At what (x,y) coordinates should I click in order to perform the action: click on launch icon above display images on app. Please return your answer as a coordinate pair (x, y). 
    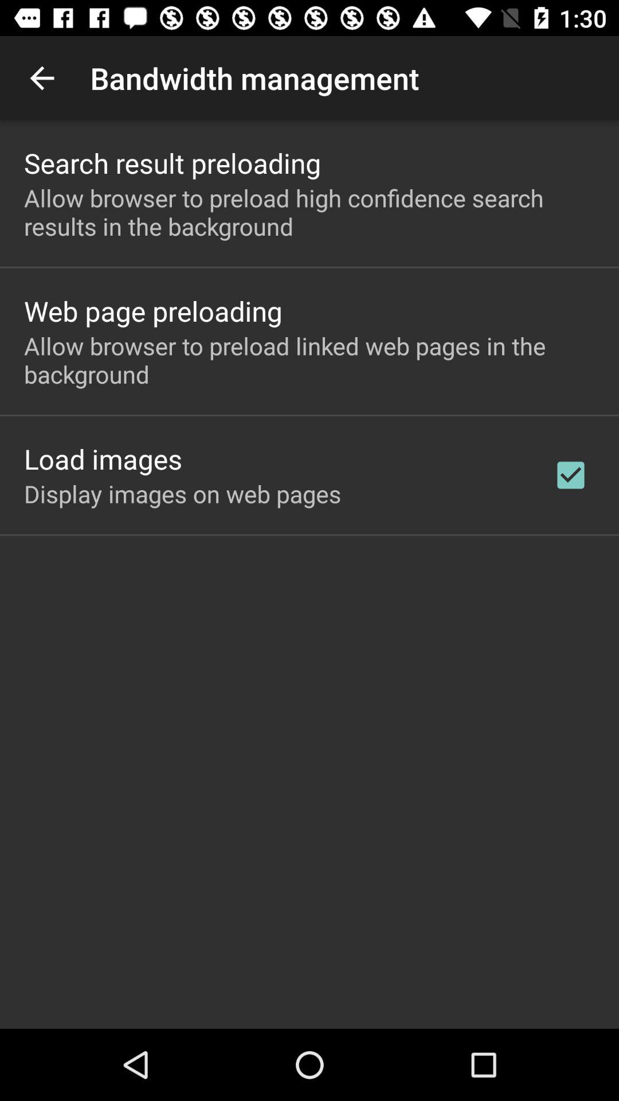
    Looking at the image, I should click on (103, 459).